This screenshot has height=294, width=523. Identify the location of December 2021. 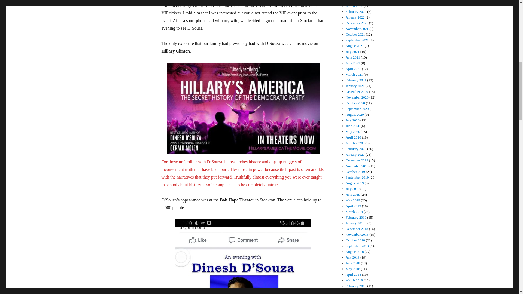
(357, 23).